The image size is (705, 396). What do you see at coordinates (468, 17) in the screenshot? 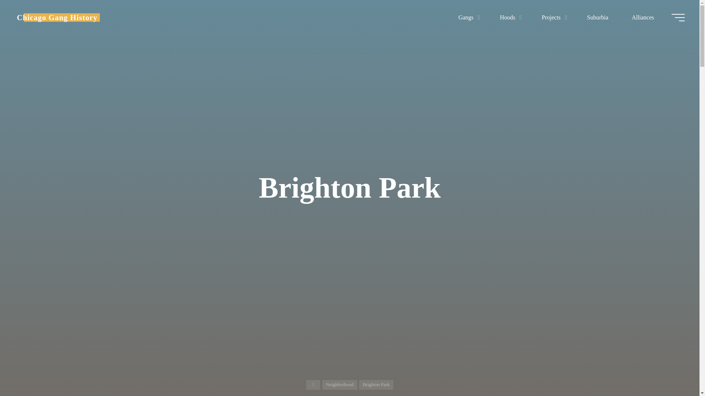
I see `Gangs` at bounding box center [468, 17].